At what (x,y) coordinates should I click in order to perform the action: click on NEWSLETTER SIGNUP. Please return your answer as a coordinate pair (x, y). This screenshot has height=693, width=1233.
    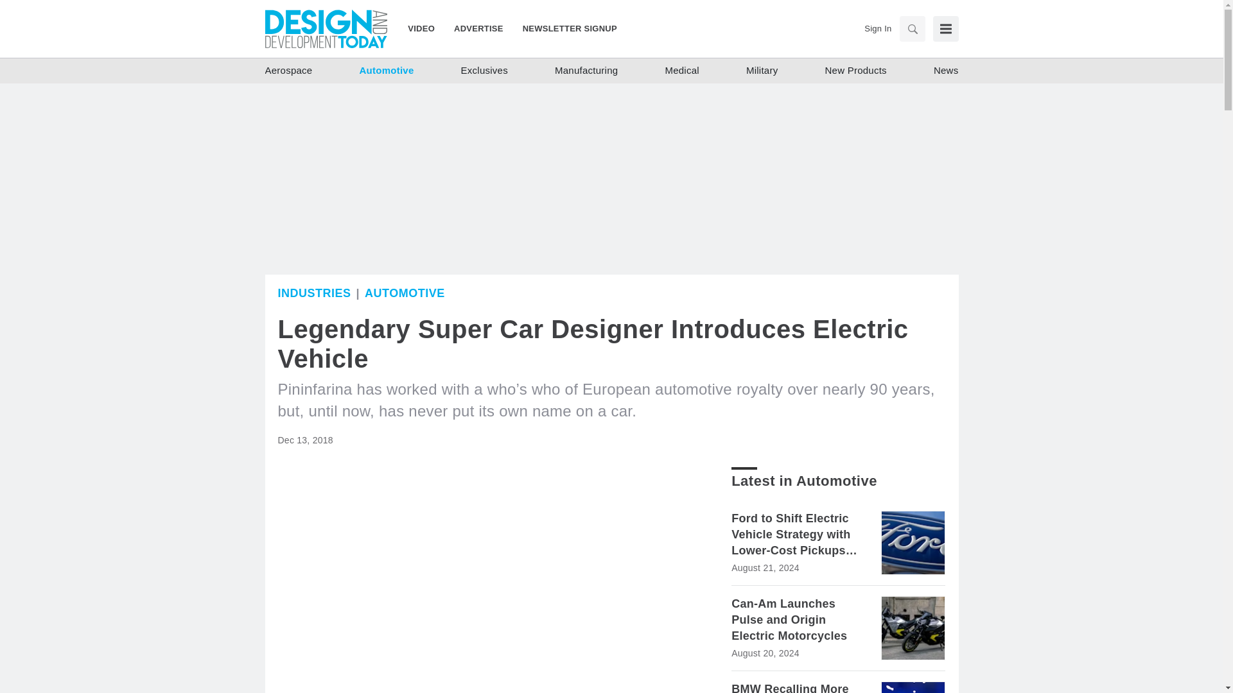
    Looking at the image, I should click on (565, 28).